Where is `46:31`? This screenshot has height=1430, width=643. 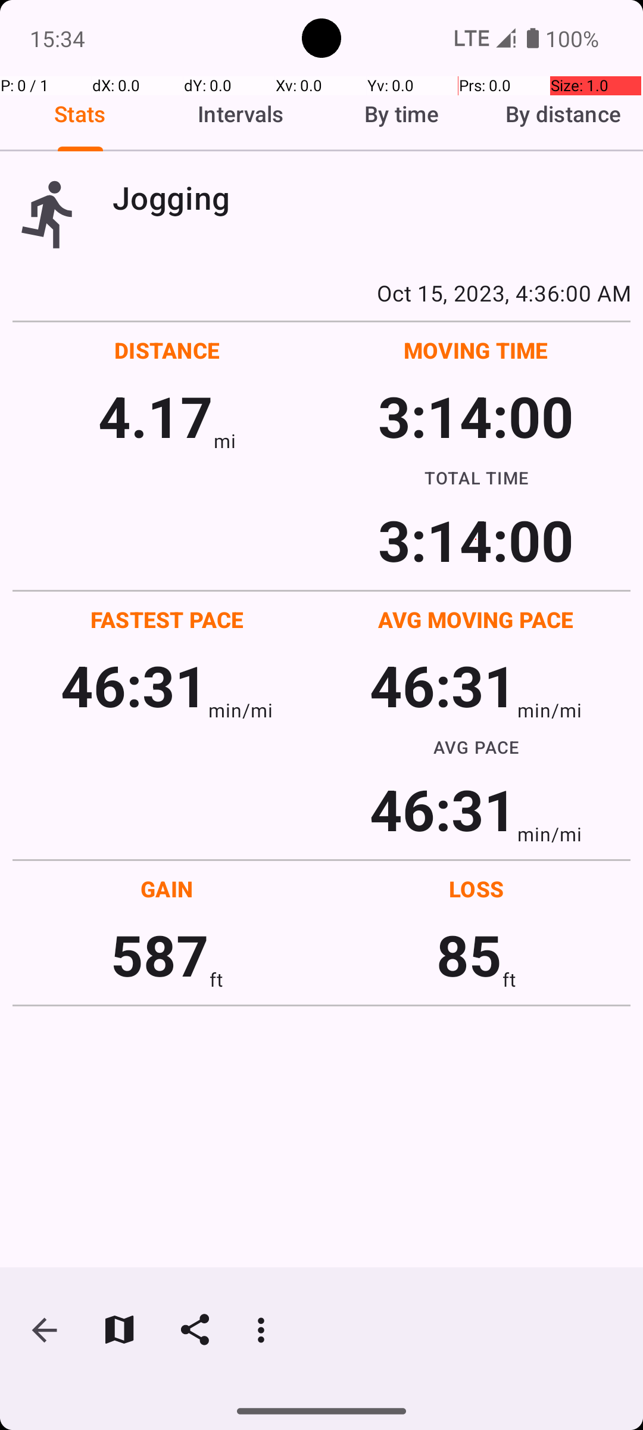
46:31 is located at coordinates (135, 685).